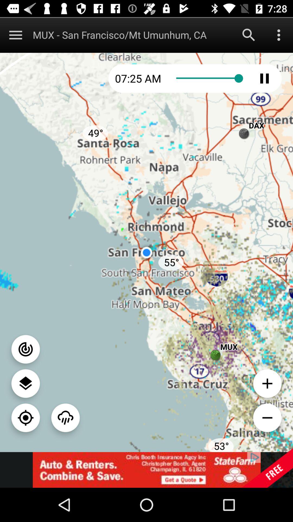 The image size is (293, 522). I want to click on display menu, so click(16, 35).